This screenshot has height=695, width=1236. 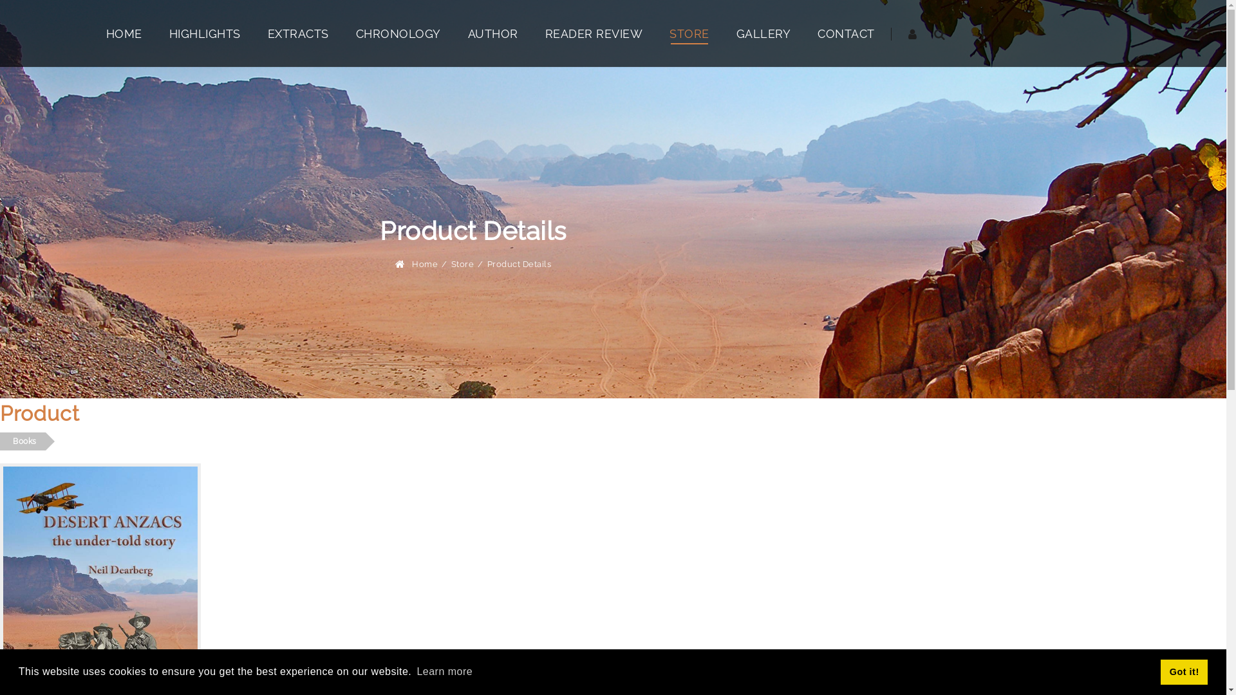 I want to click on READER REVIEW, so click(x=594, y=33).